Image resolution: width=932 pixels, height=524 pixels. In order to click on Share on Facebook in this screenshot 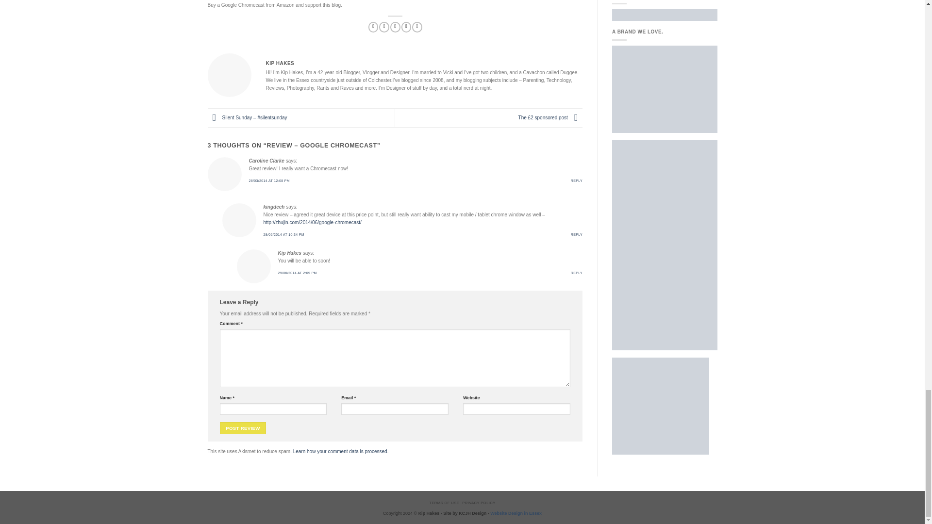, I will do `click(373, 27)`.